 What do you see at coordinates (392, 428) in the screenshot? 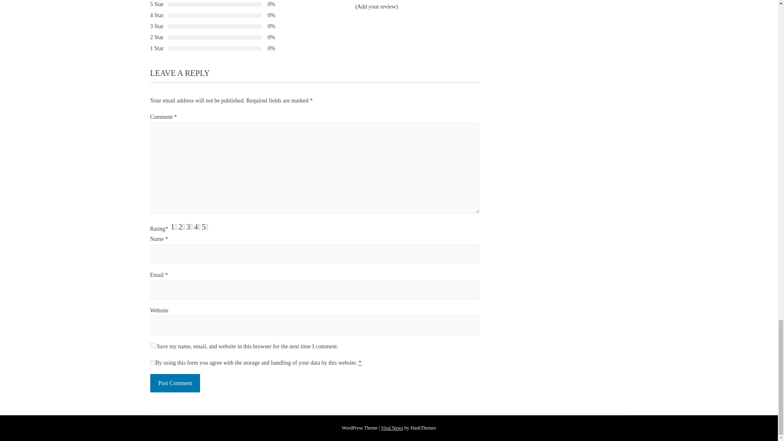
I see `Download Viral News` at bounding box center [392, 428].